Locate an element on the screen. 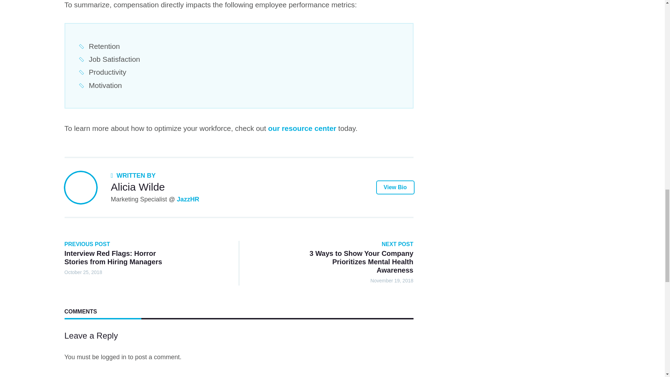 The image size is (670, 377). our resource center is located at coordinates (302, 128).